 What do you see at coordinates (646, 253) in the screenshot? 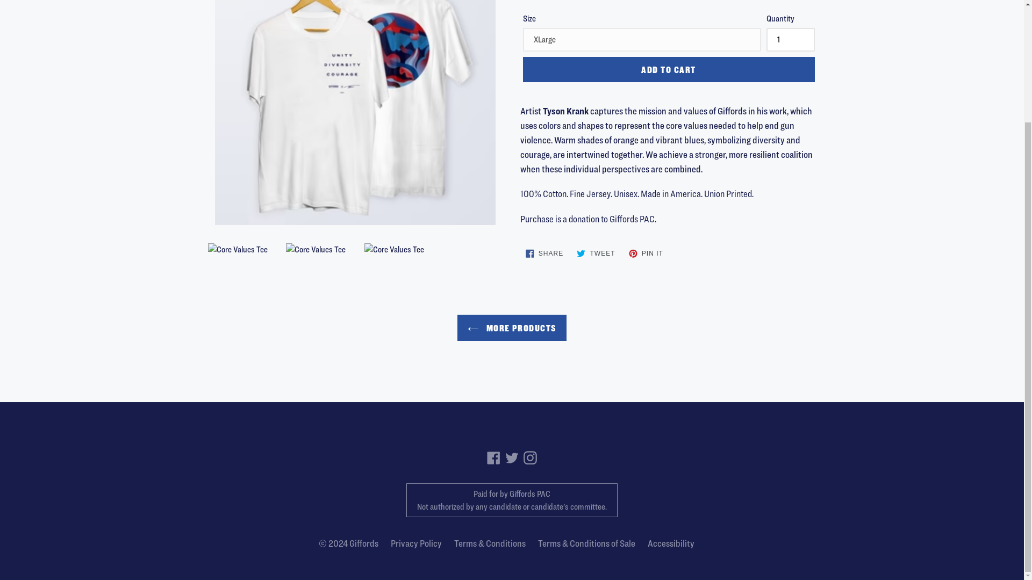
I see `Privacy Policy` at bounding box center [646, 253].